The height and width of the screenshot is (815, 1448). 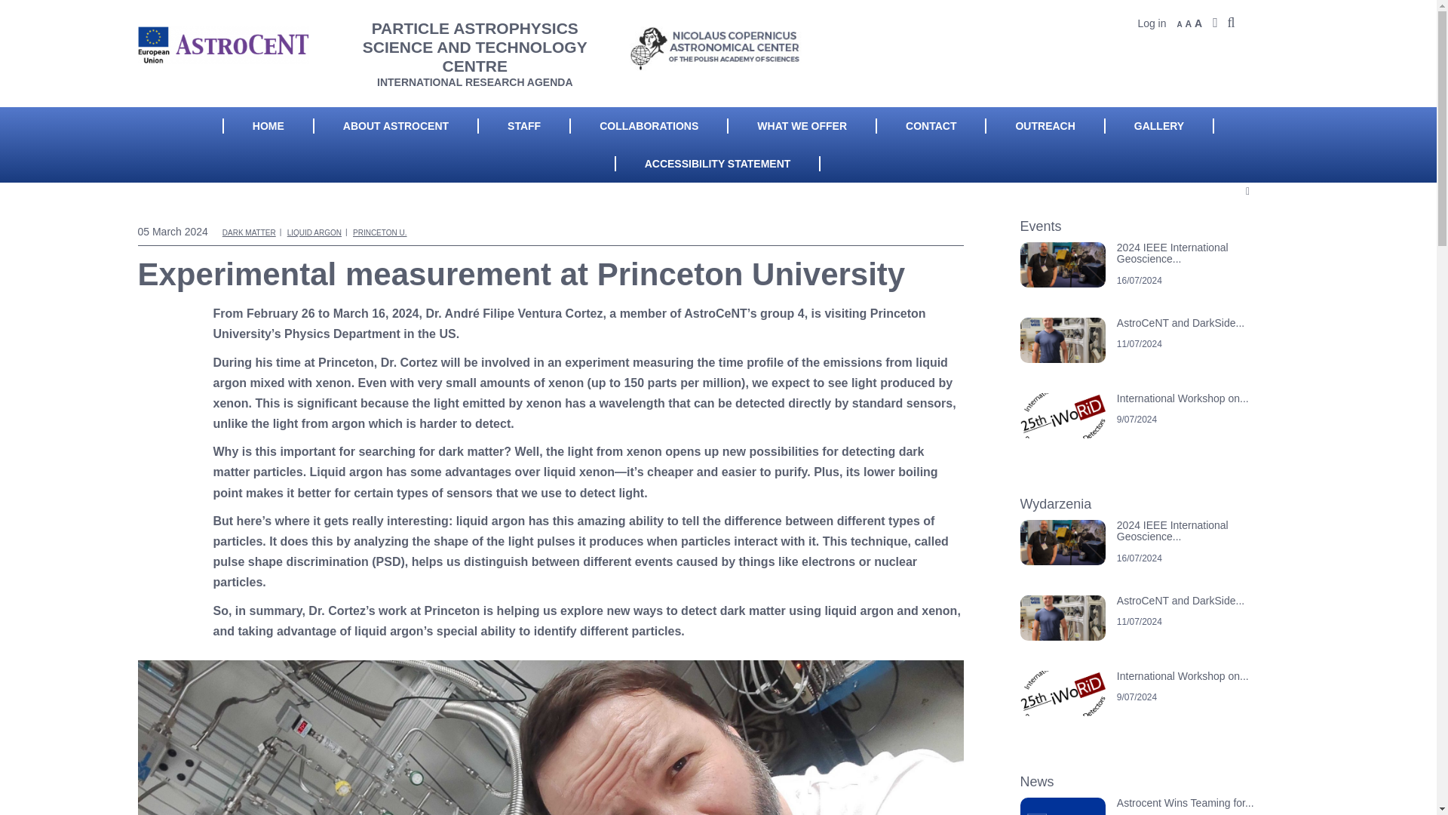 I want to click on WHAT WE OFFER, so click(x=802, y=125).